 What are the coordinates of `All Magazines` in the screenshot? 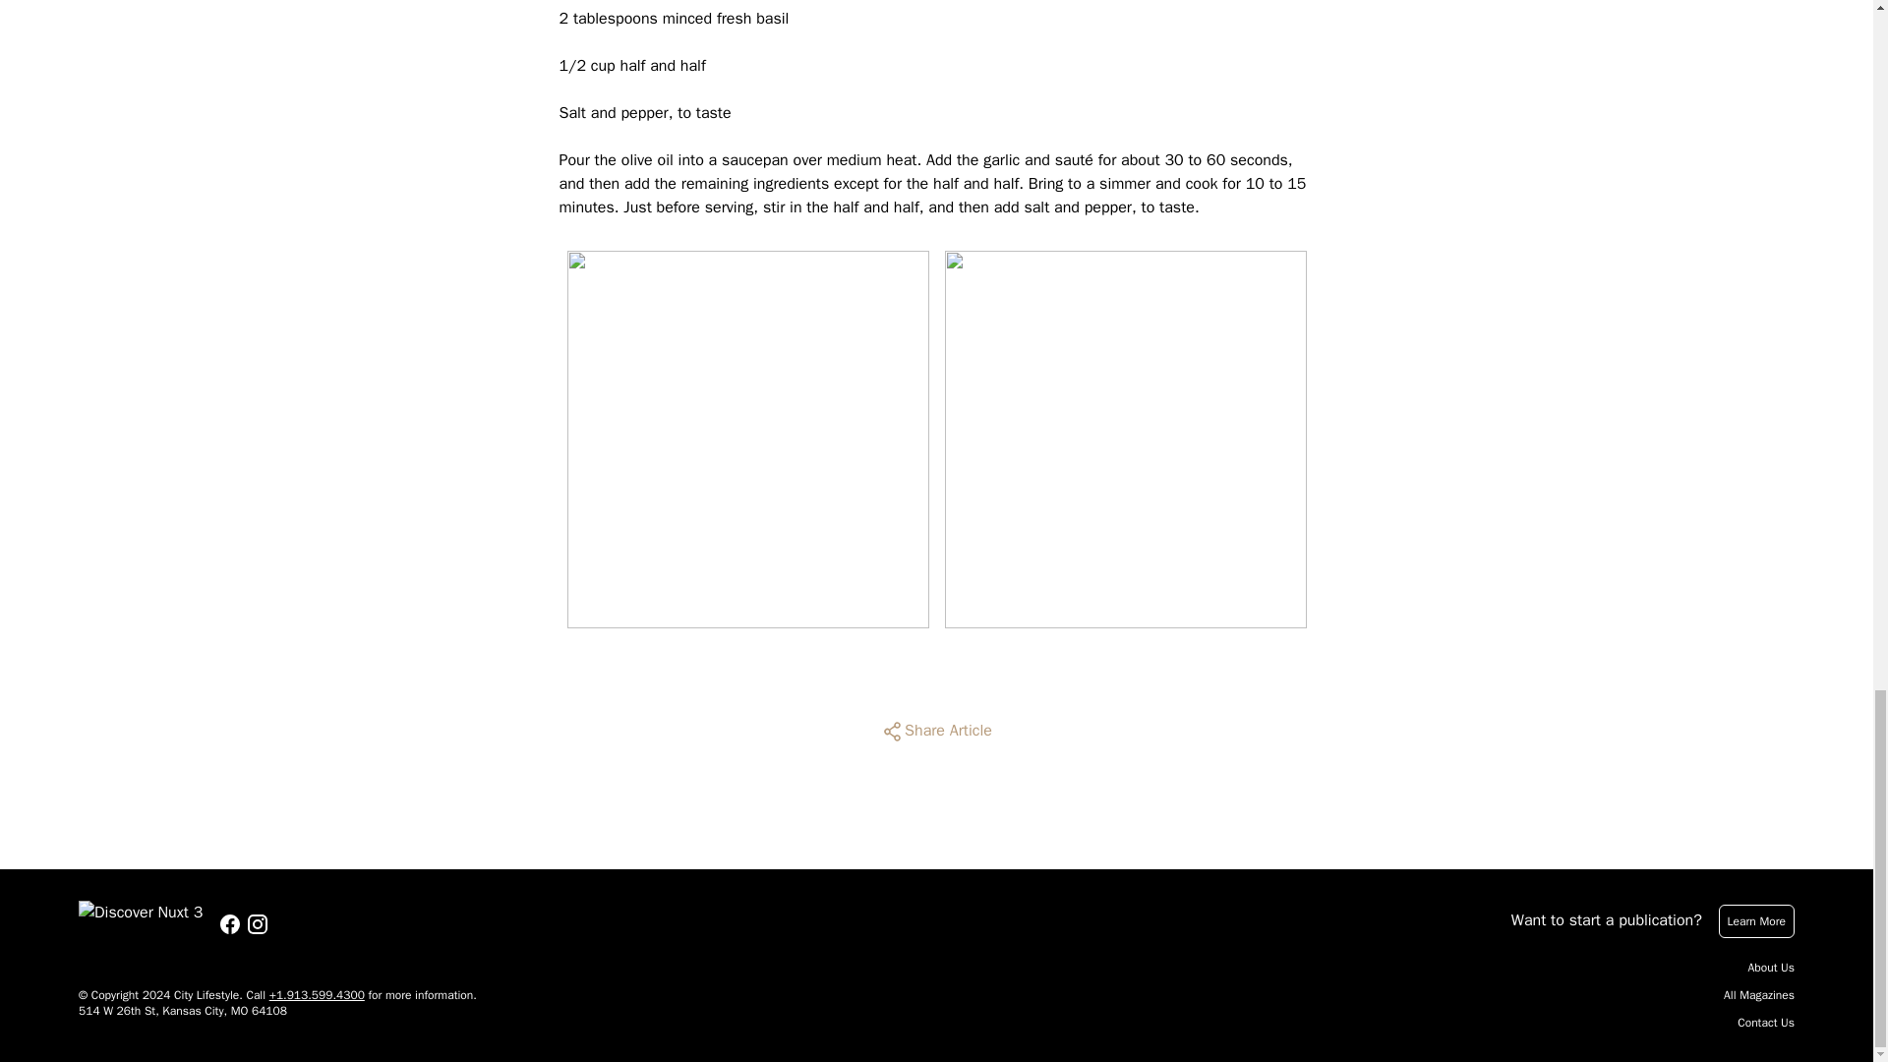 It's located at (1758, 995).